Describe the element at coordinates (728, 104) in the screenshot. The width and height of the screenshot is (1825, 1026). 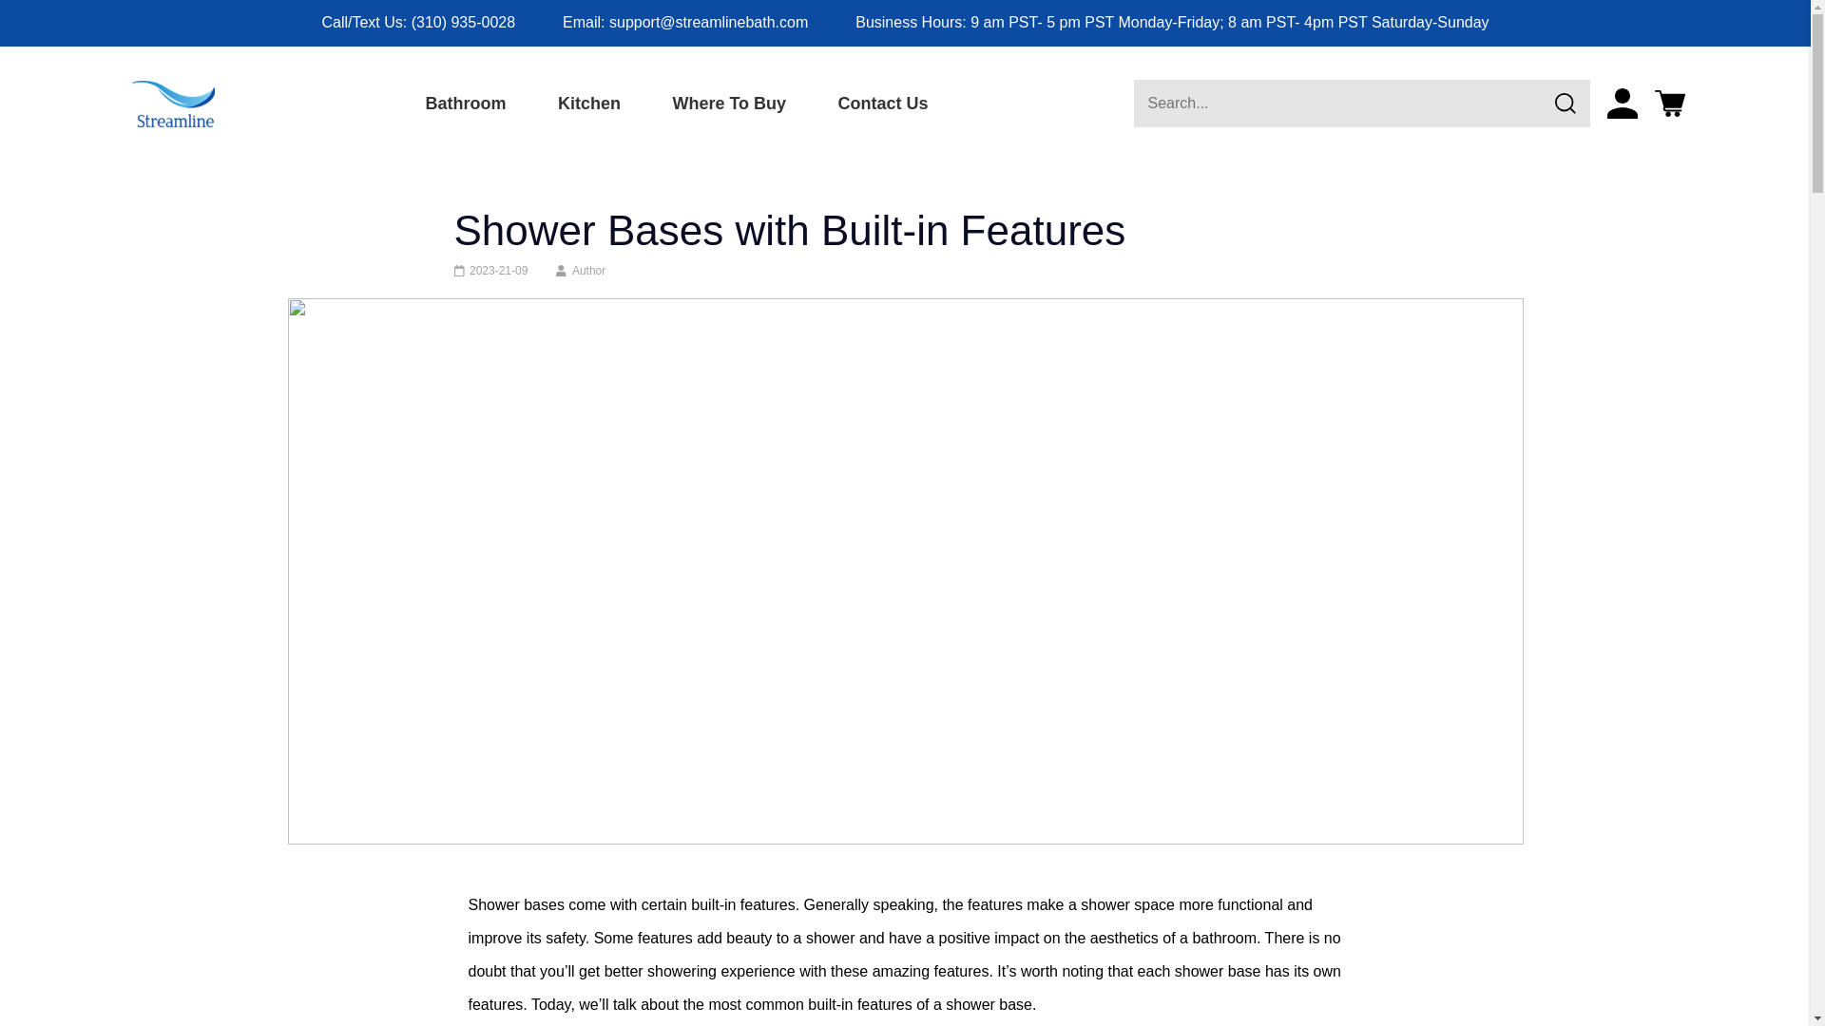
I see `Where To Buy` at that location.